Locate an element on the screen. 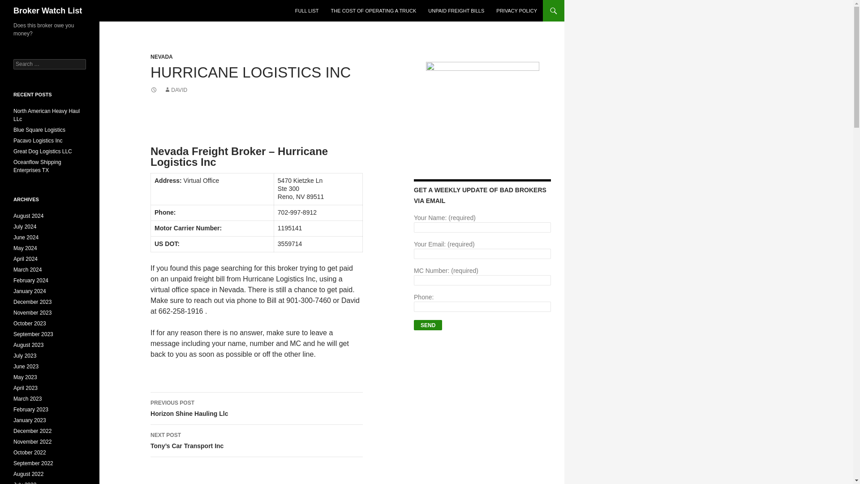  PRIVACY POLICY is located at coordinates (517, 11).